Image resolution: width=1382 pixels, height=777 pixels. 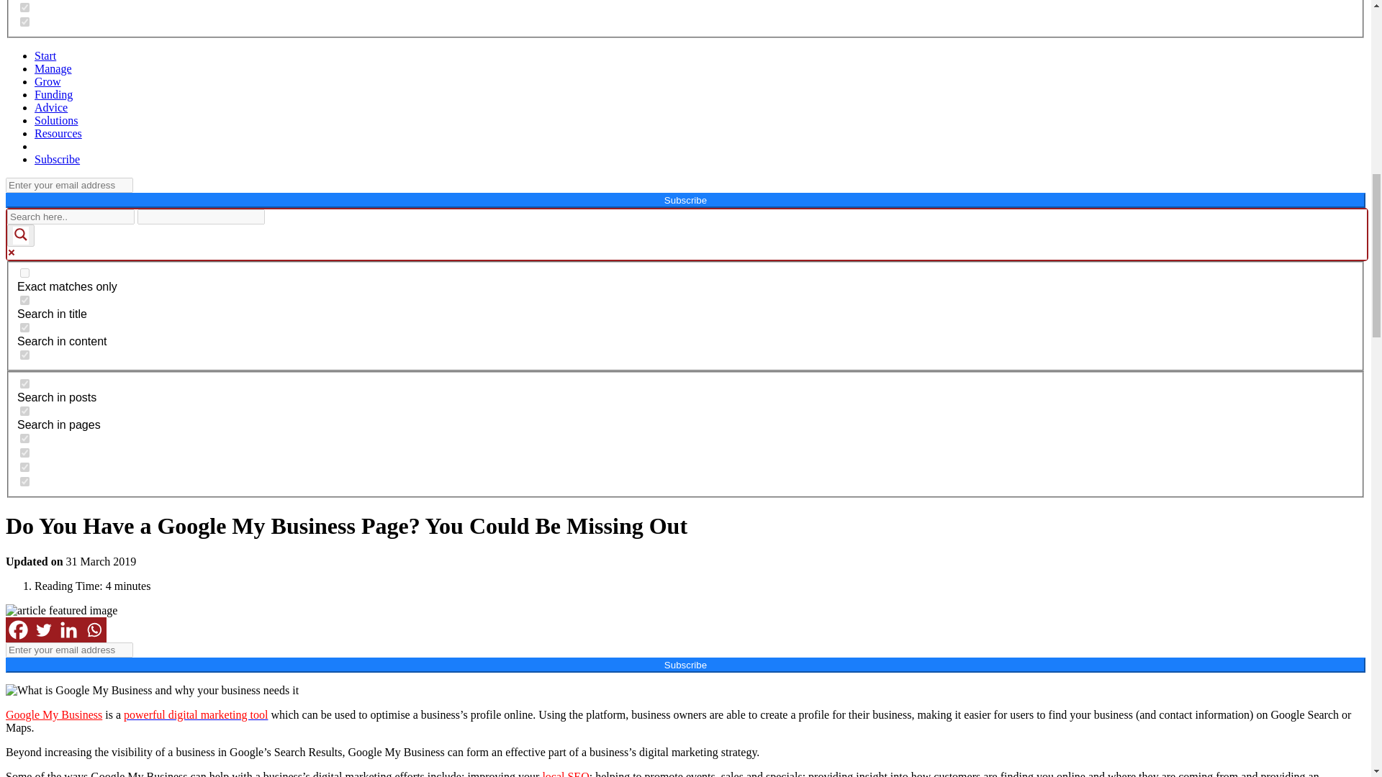 I want to click on excerpt, so click(x=24, y=355).